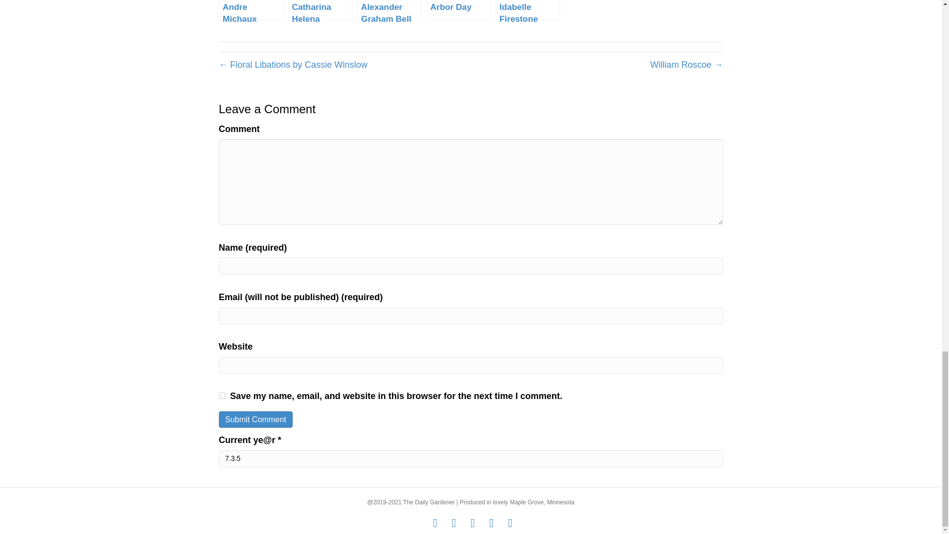  What do you see at coordinates (389, 10) in the screenshot?
I see `Alexander Graham Bell` at bounding box center [389, 10].